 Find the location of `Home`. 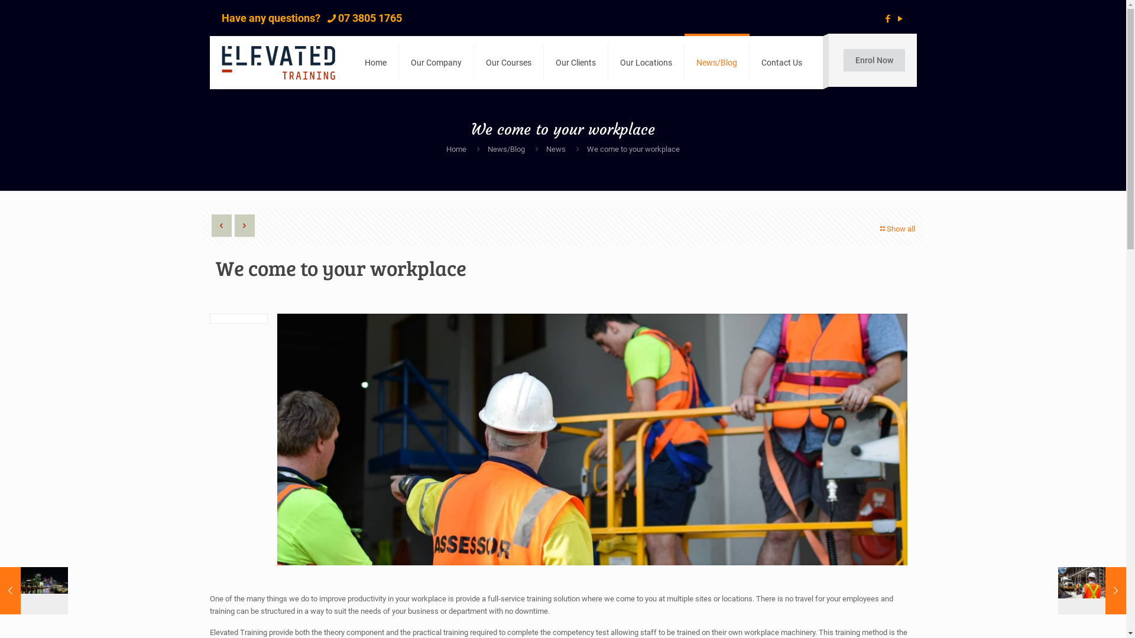

Home is located at coordinates (456, 149).